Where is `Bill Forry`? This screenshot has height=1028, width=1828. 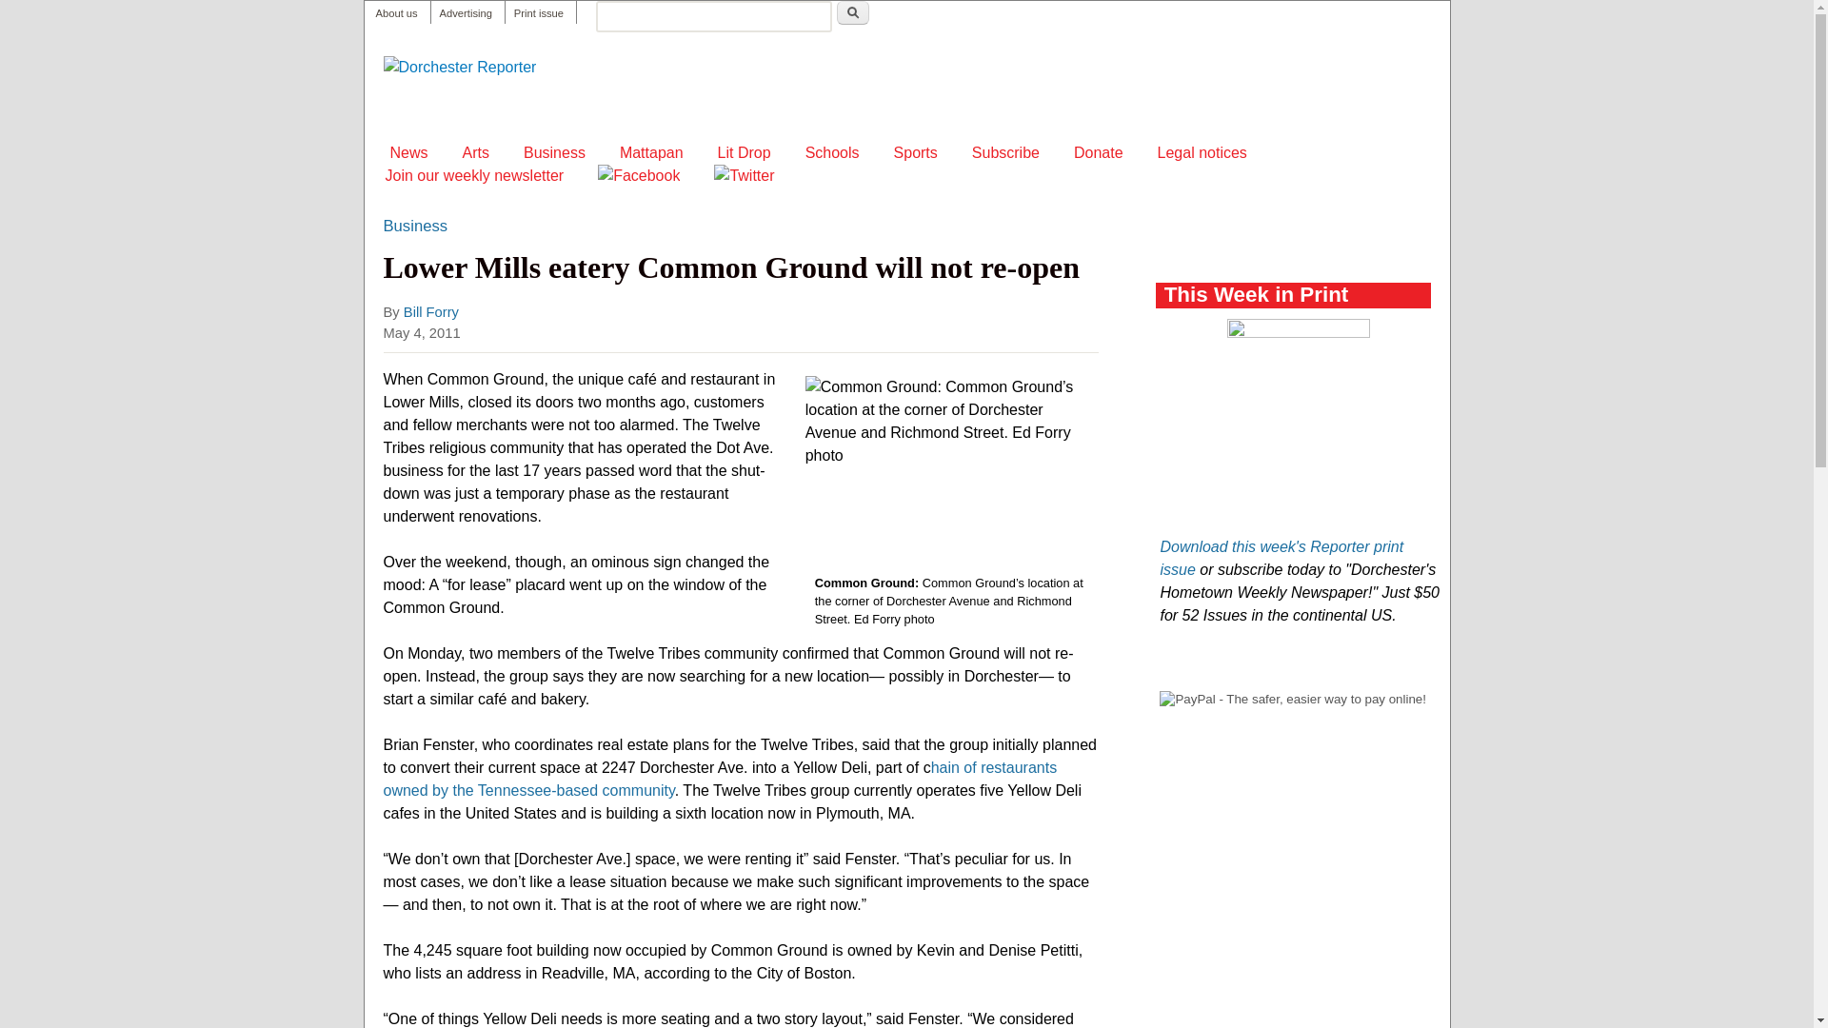
Bill Forry is located at coordinates (430, 311).